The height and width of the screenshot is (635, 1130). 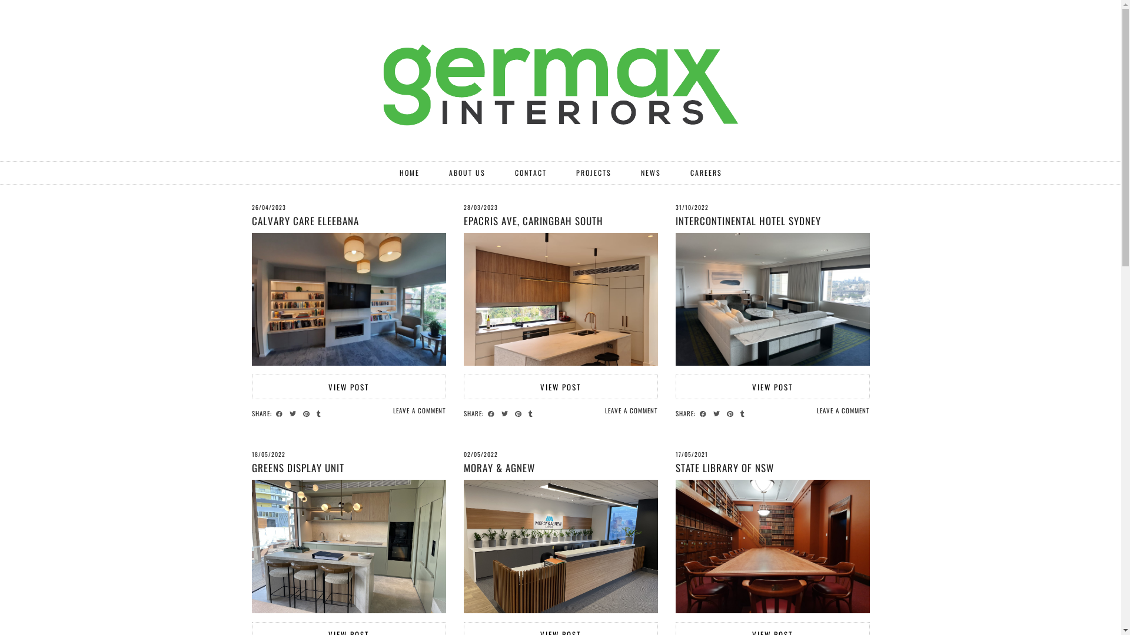 What do you see at coordinates (594, 173) in the screenshot?
I see `PROJECTS` at bounding box center [594, 173].